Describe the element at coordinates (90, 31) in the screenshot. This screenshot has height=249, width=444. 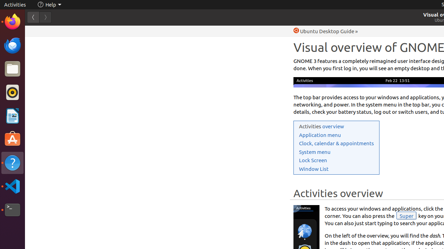
I see `li.txt` at that location.